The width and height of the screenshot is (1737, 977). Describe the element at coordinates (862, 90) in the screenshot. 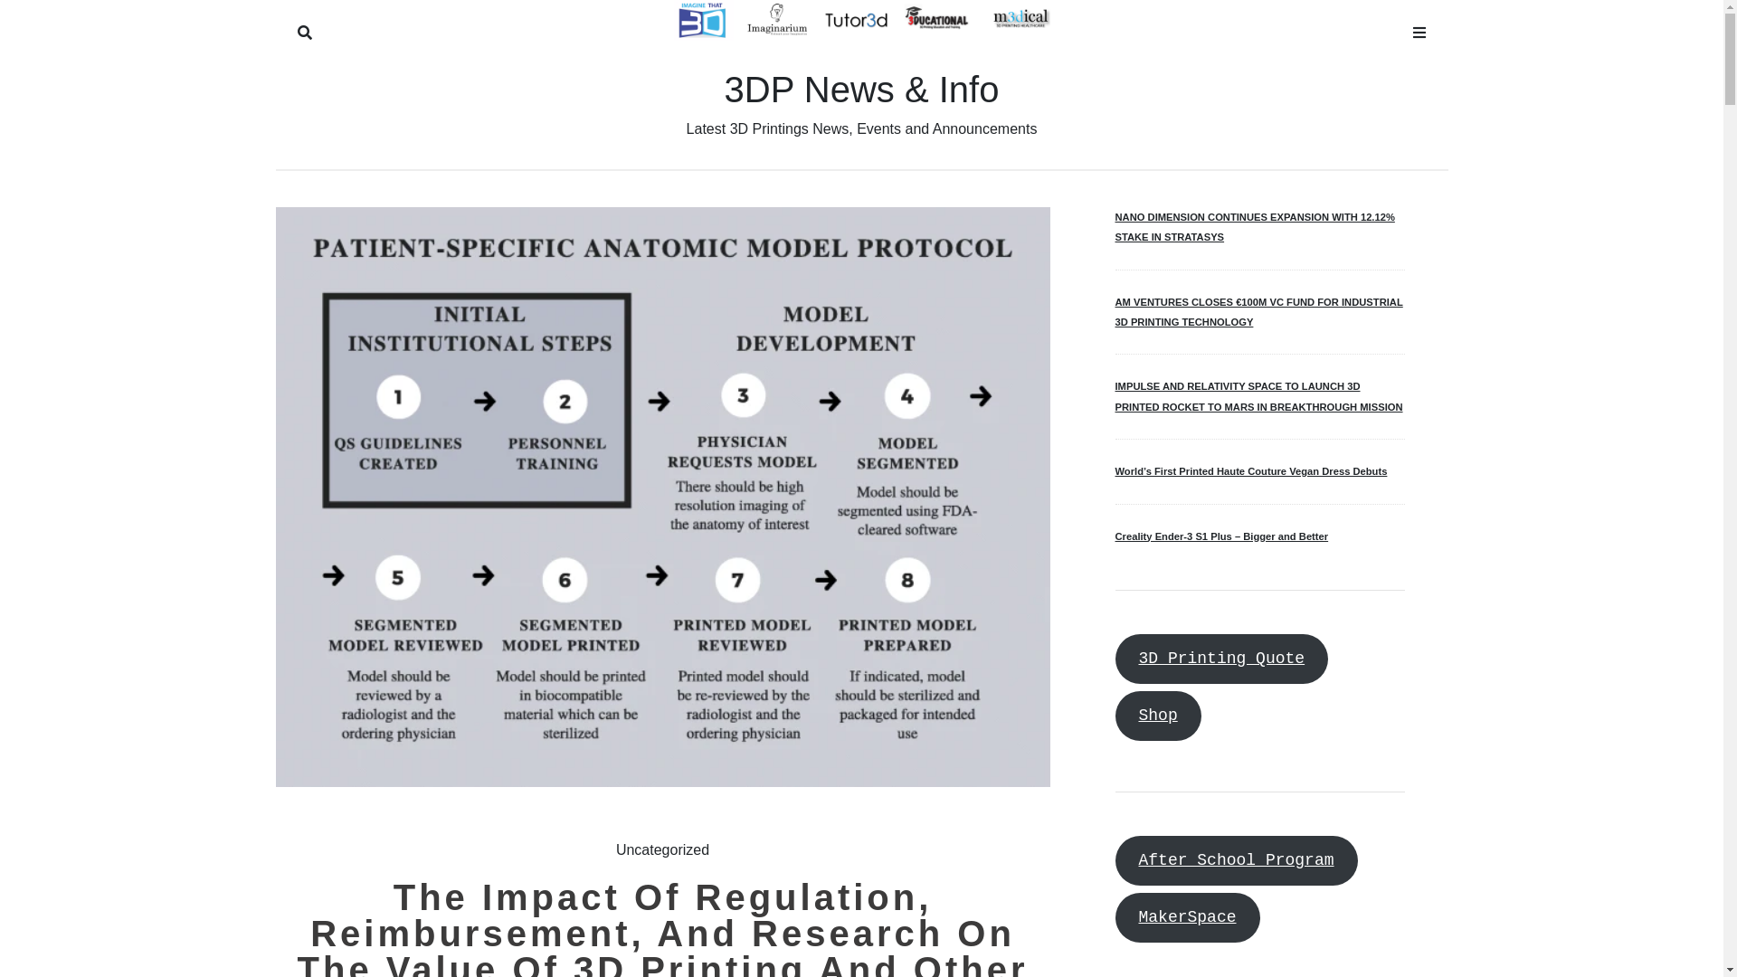

I see `3DP News & Info` at that location.